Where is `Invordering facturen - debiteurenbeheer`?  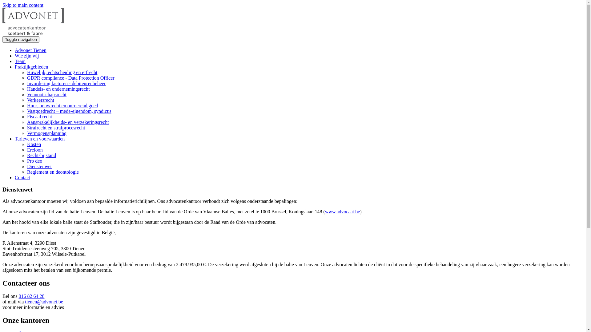
Invordering facturen - debiteurenbeheer is located at coordinates (66, 84).